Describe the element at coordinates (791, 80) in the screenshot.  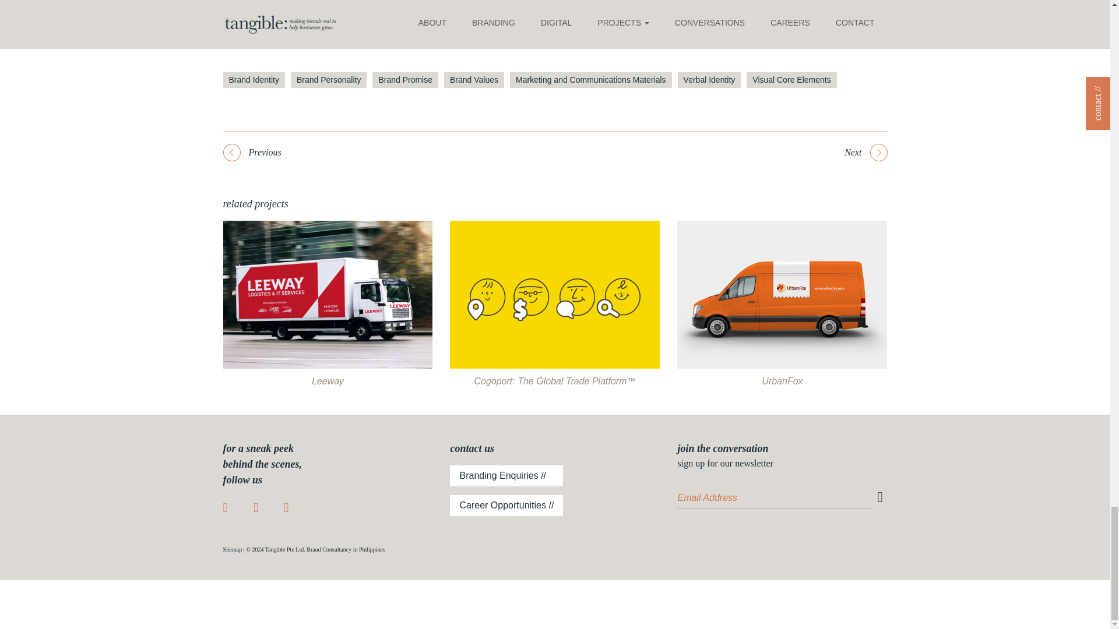
I see `Visual Core Elements` at that location.